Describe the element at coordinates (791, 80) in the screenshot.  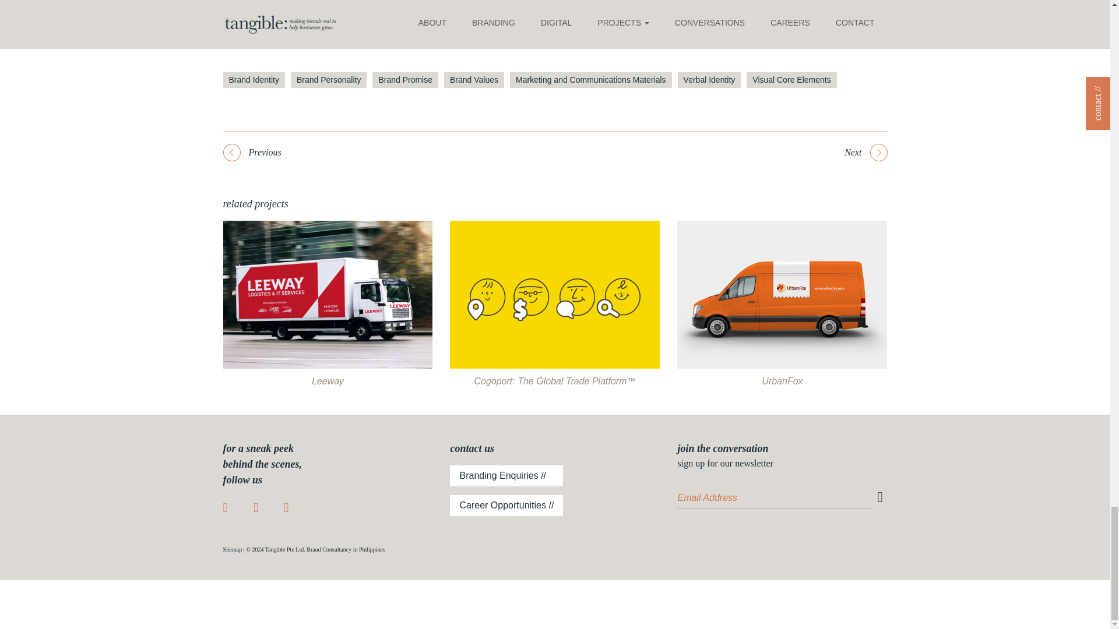
I see `Visual Core Elements` at that location.